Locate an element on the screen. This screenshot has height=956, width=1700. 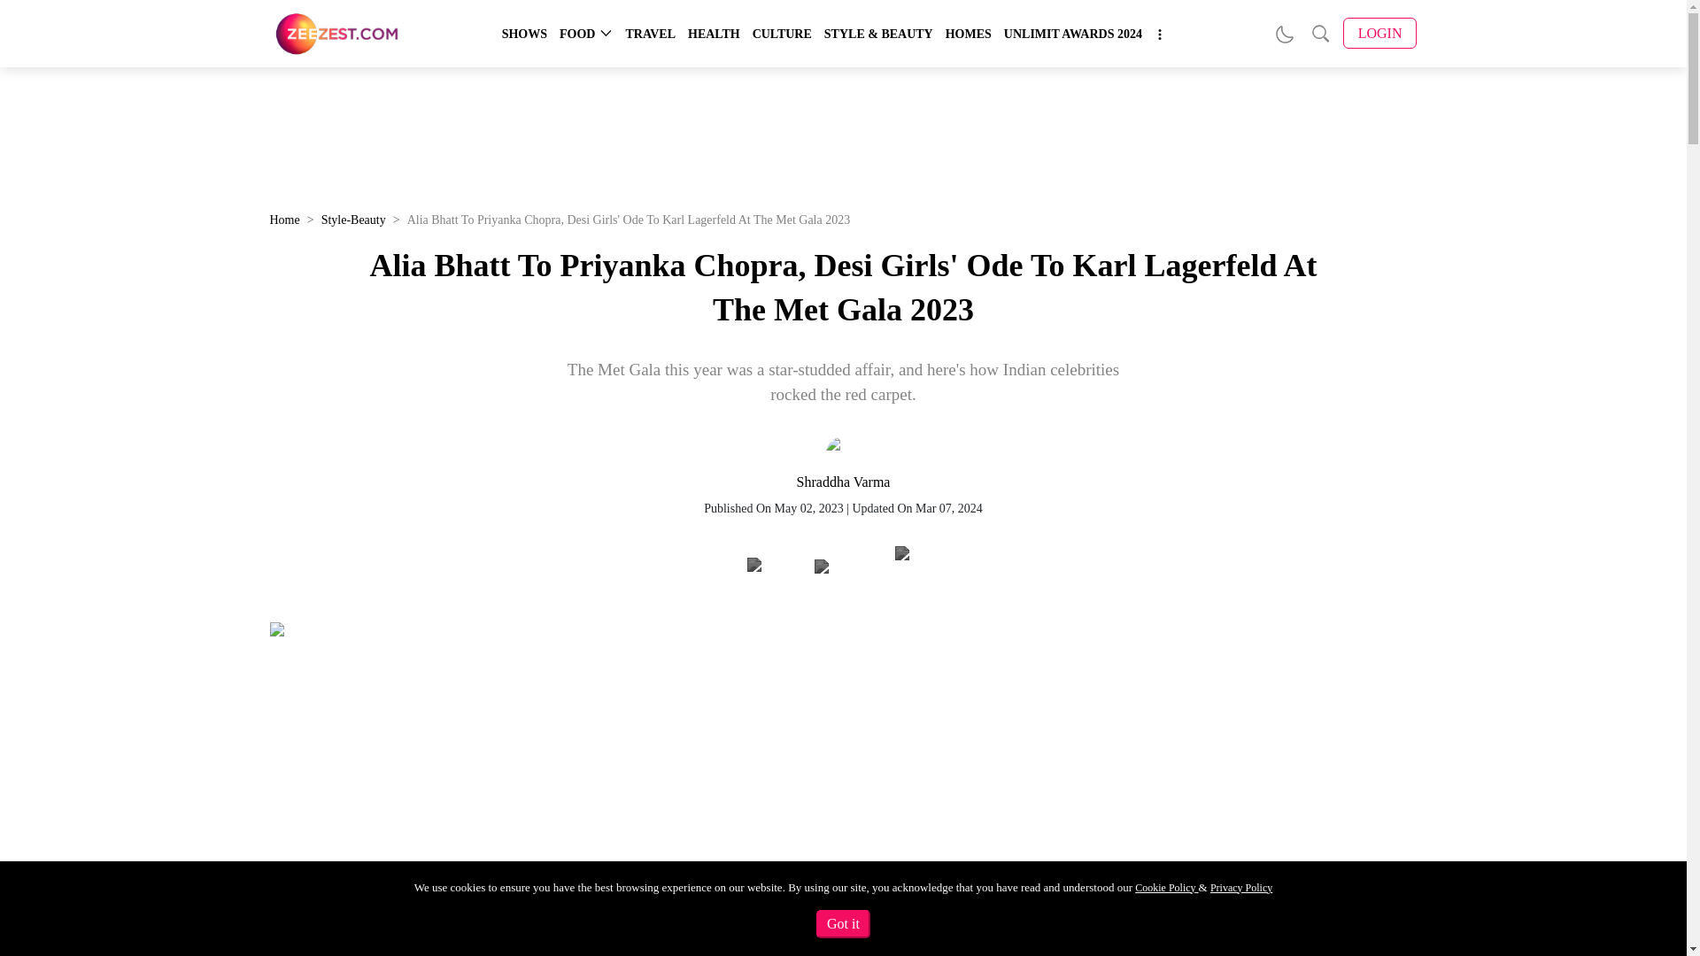
SHOWS is located at coordinates (524, 34).